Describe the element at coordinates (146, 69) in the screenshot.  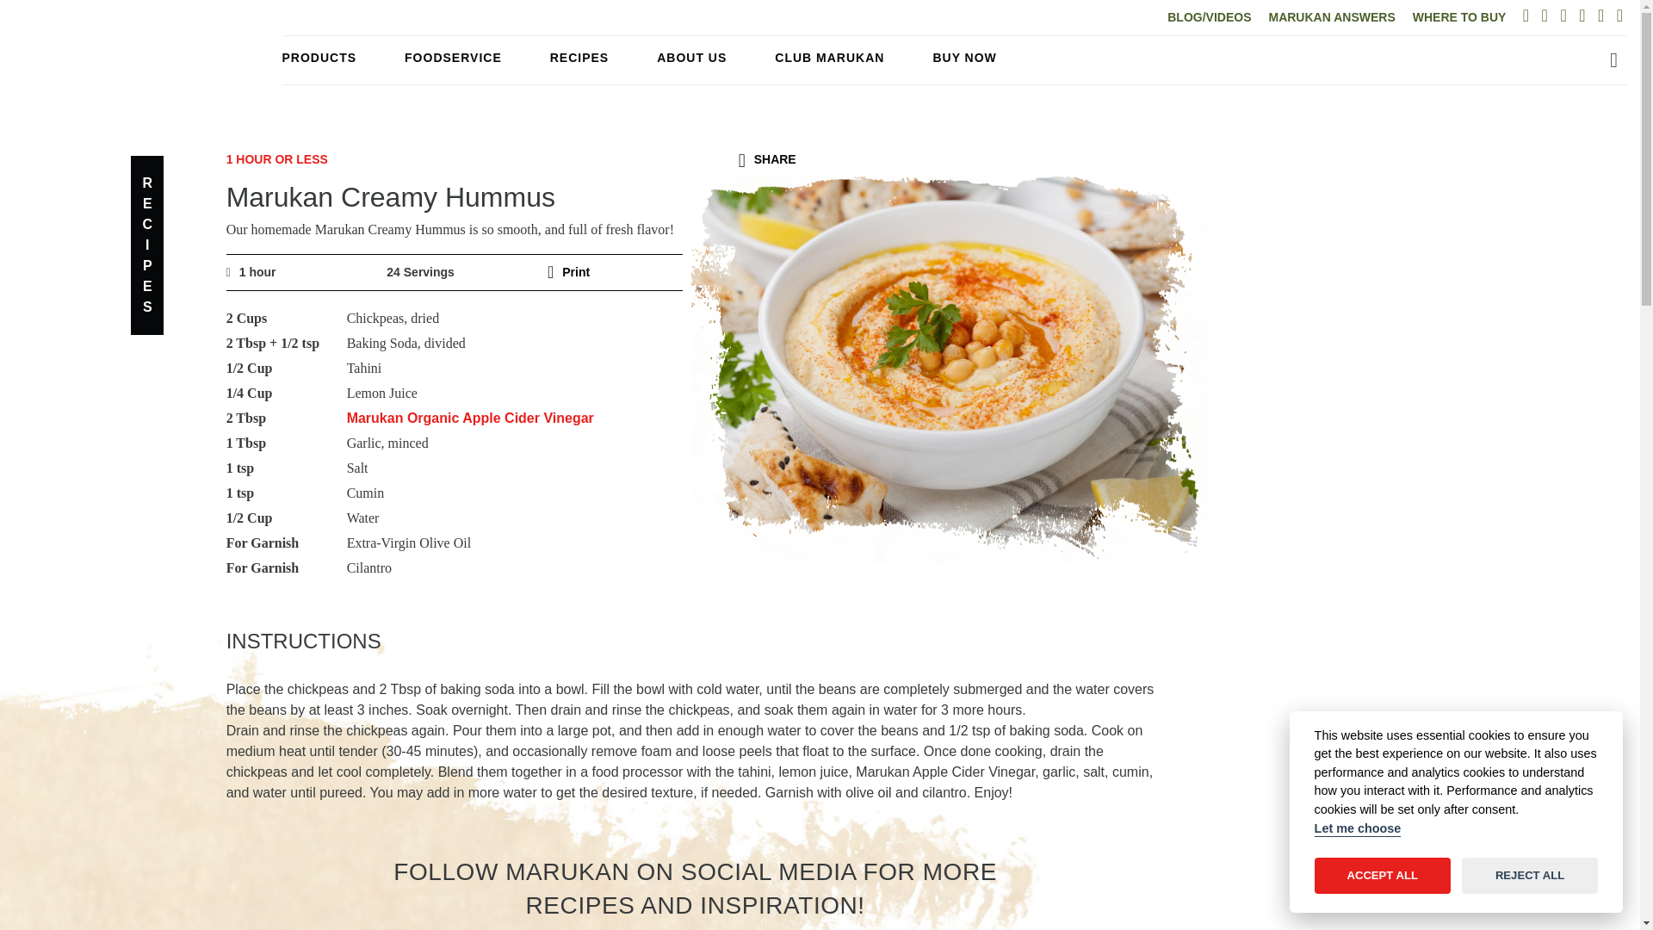
I see `Marukan` at that location.